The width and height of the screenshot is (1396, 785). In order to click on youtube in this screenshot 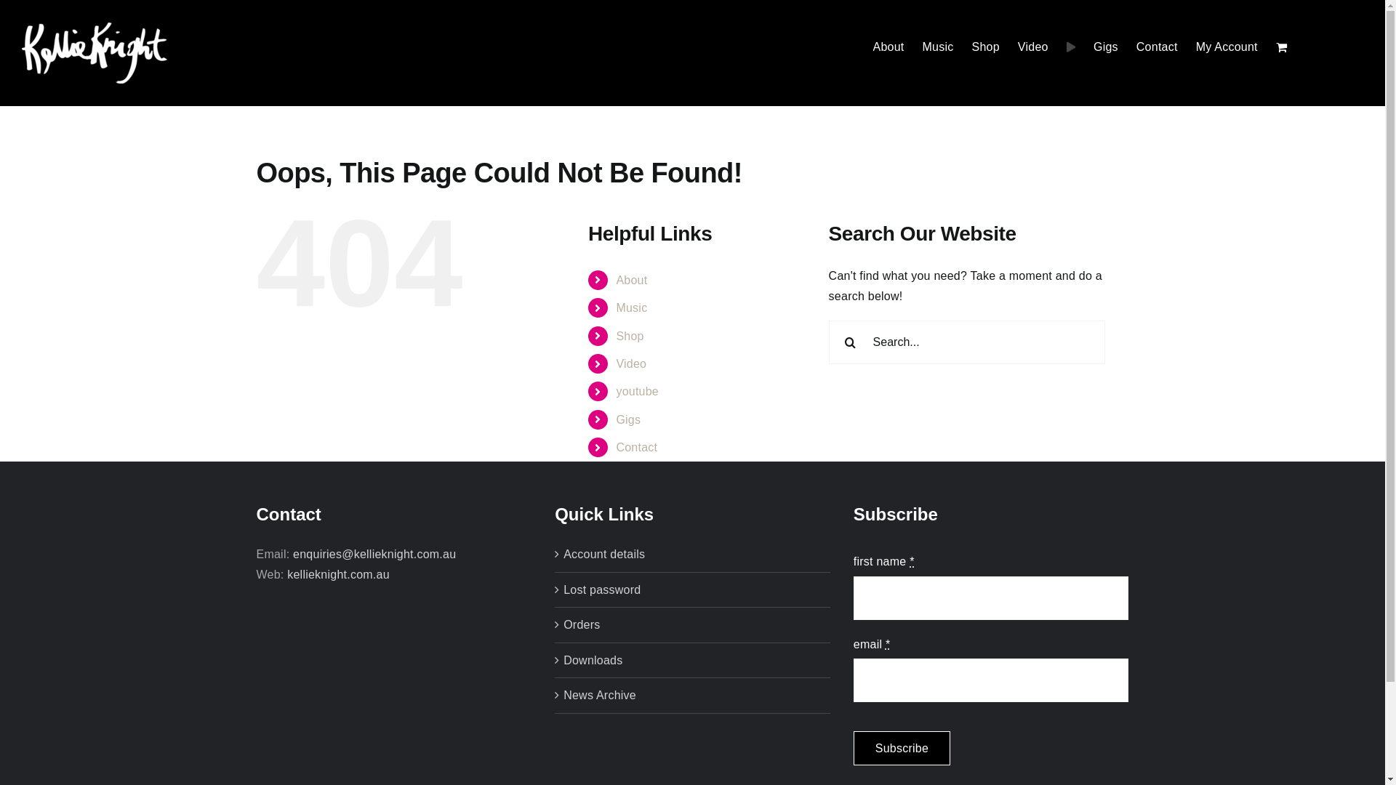, I will do `click(637, 391)`.